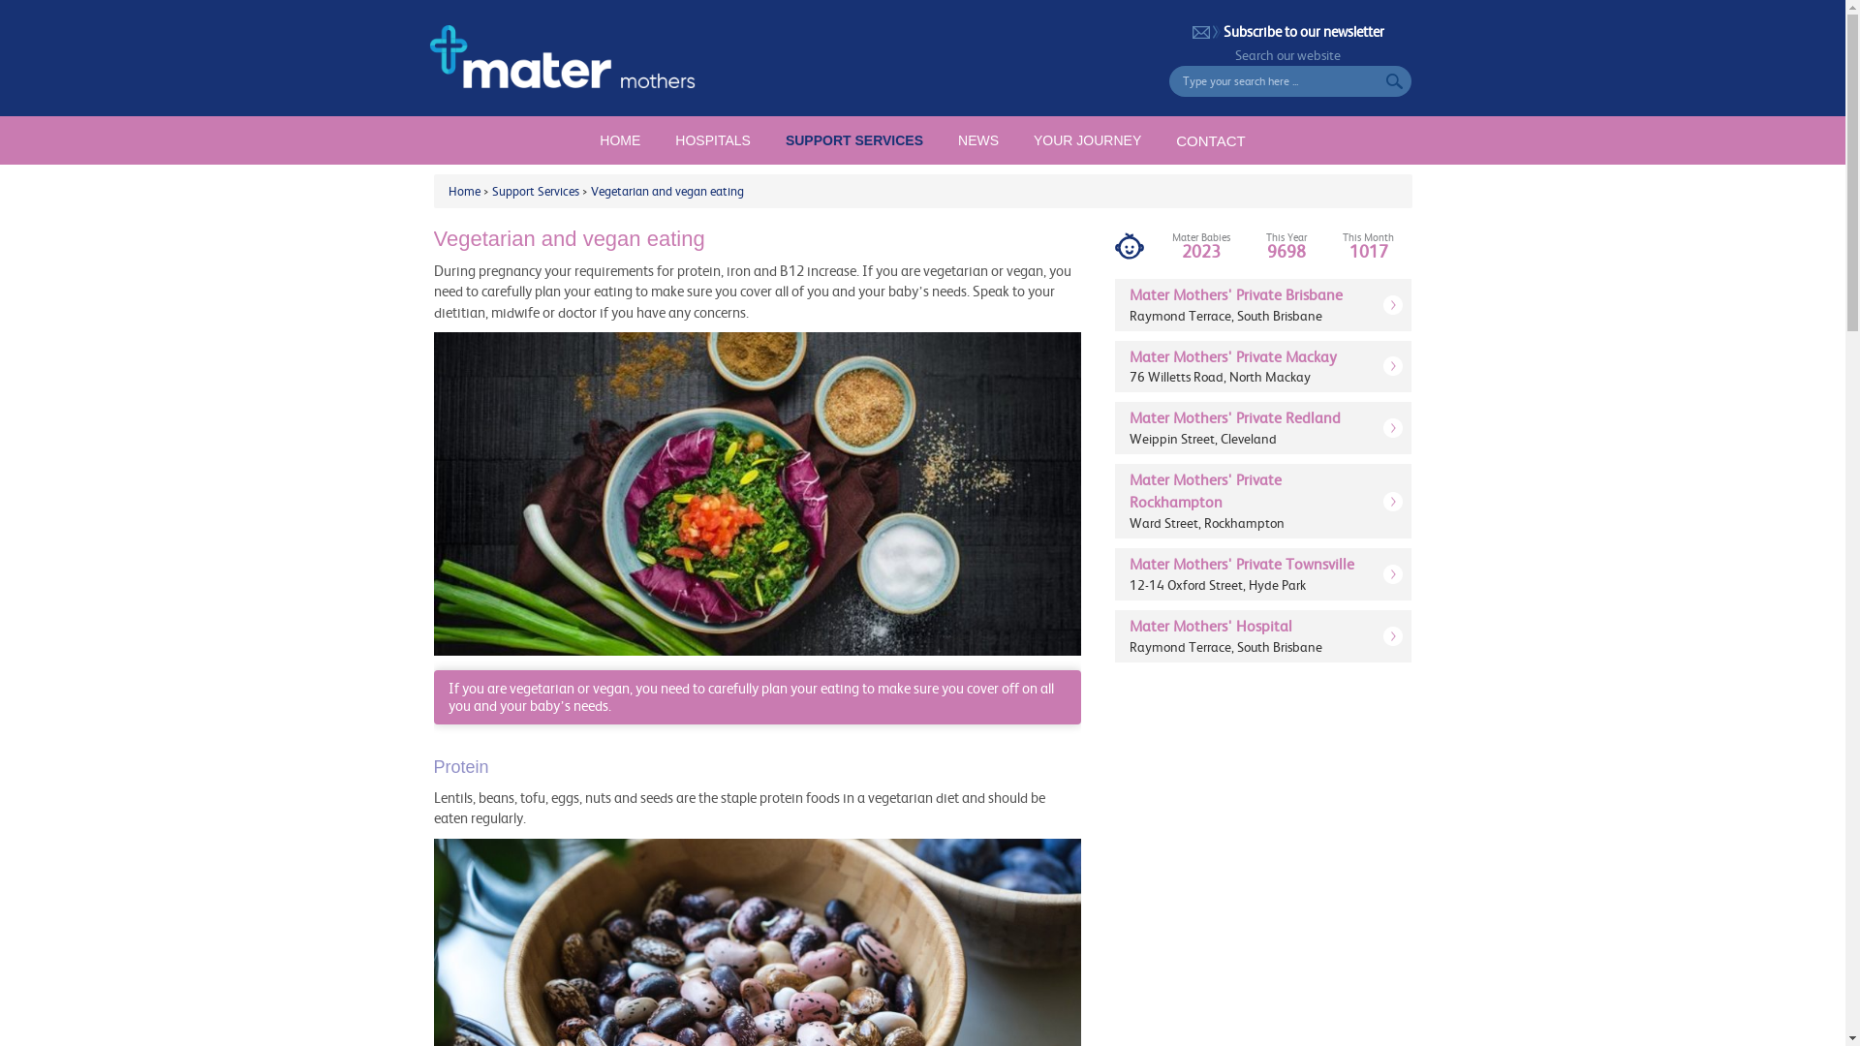 This screenshot has height=1046, width=1860. I want to click on Home, so click(463, 191).